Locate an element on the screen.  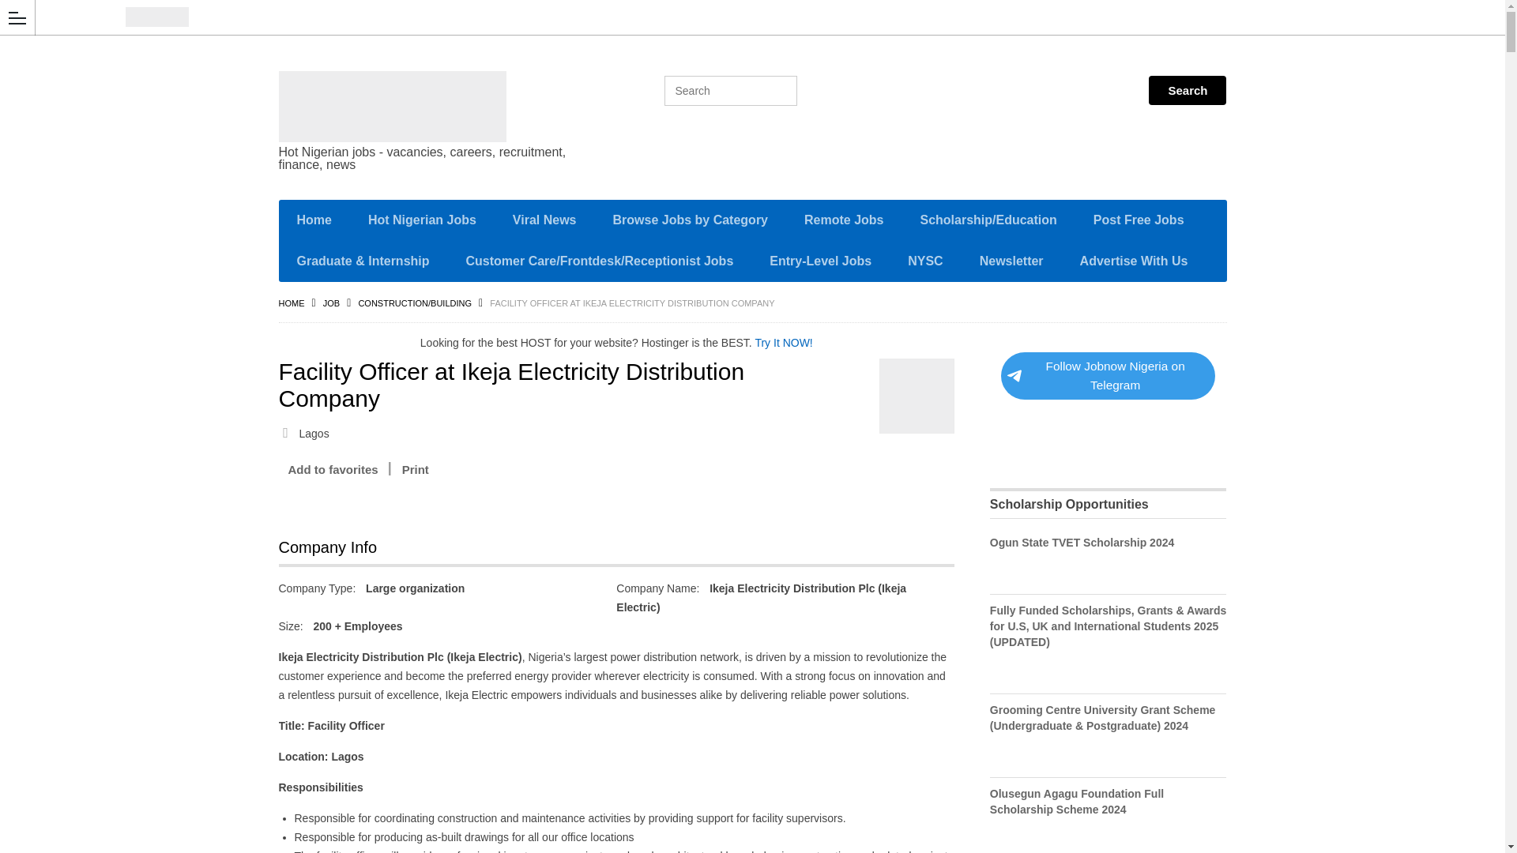
Post Free Jobs is located at coordinates (1139, 220).